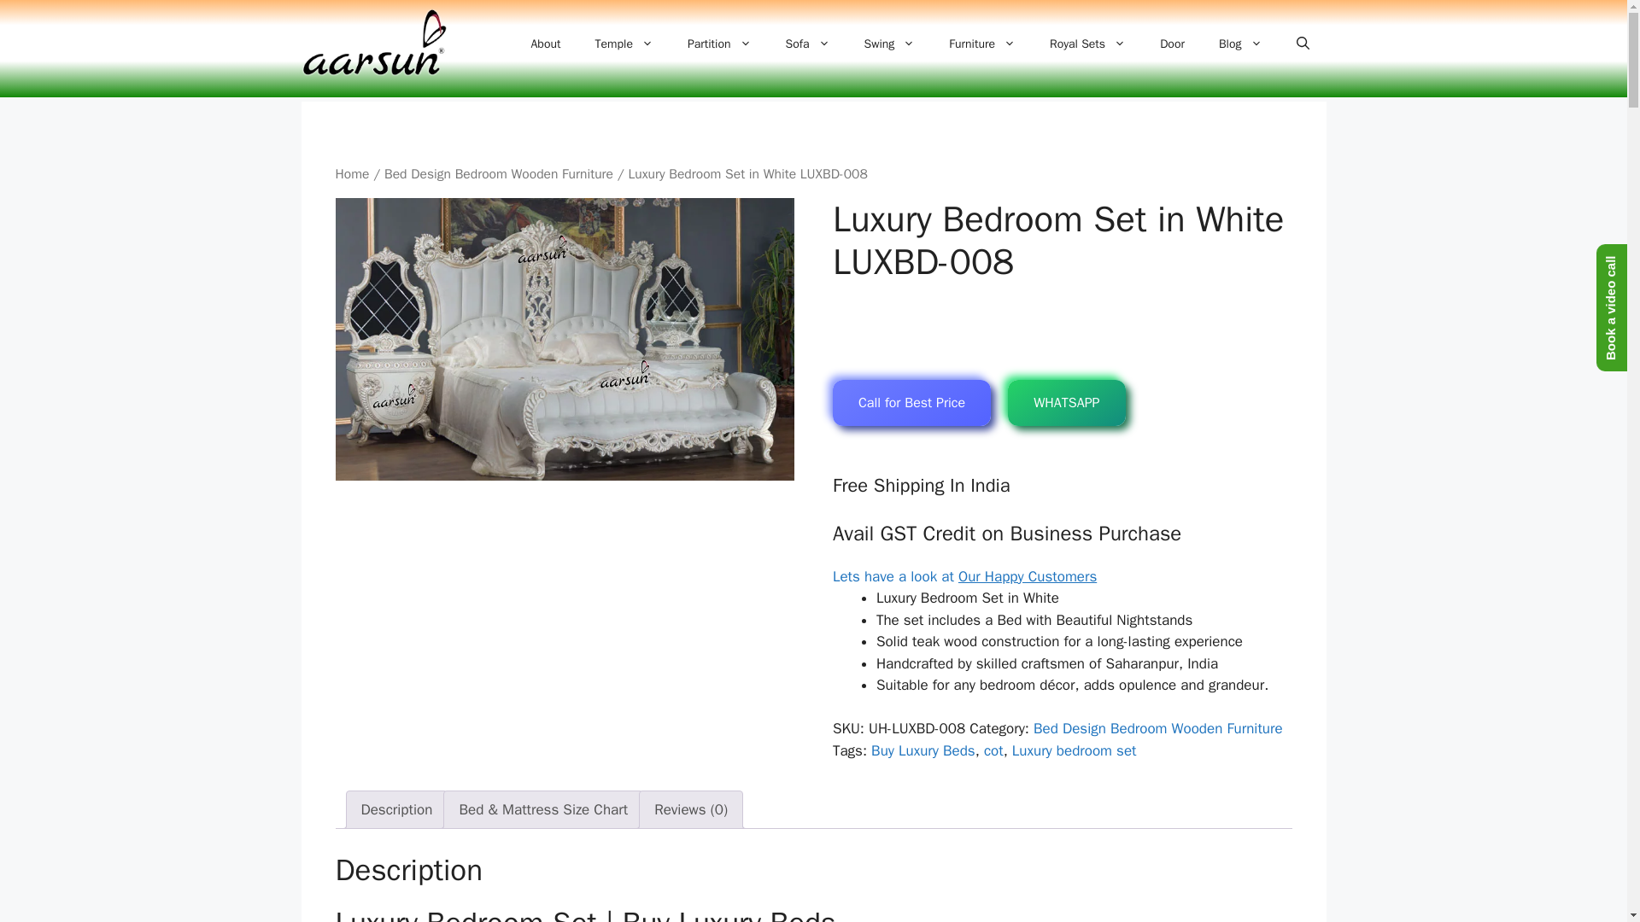  I want to click on About, so click(547, 44).